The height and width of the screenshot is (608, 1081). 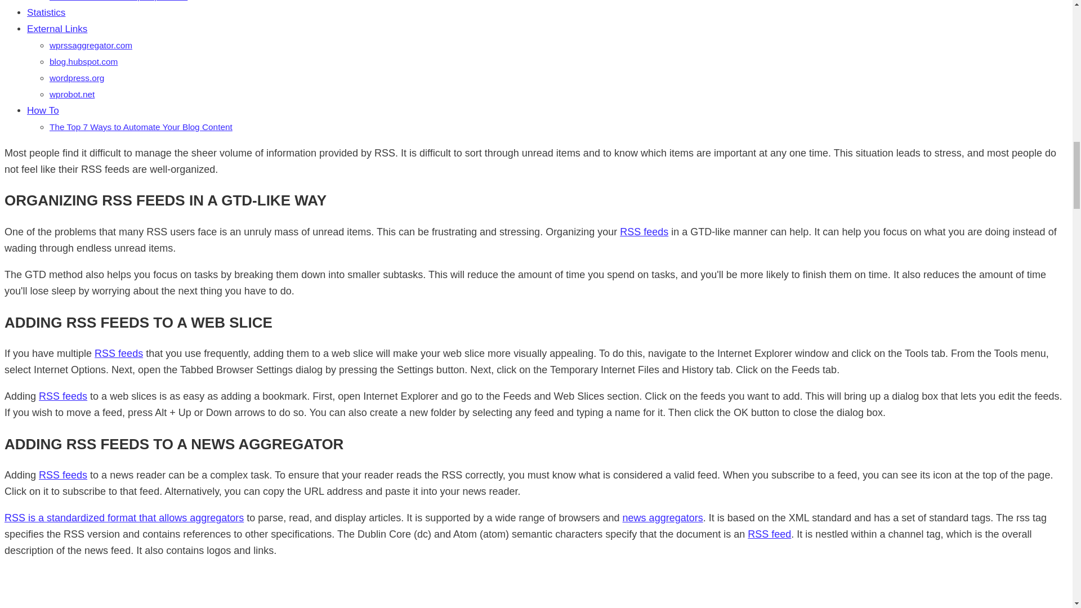 What do you see at coordinates (57, 29) in the screenshot?
I see `External Links` at bounding box center [57, 29].